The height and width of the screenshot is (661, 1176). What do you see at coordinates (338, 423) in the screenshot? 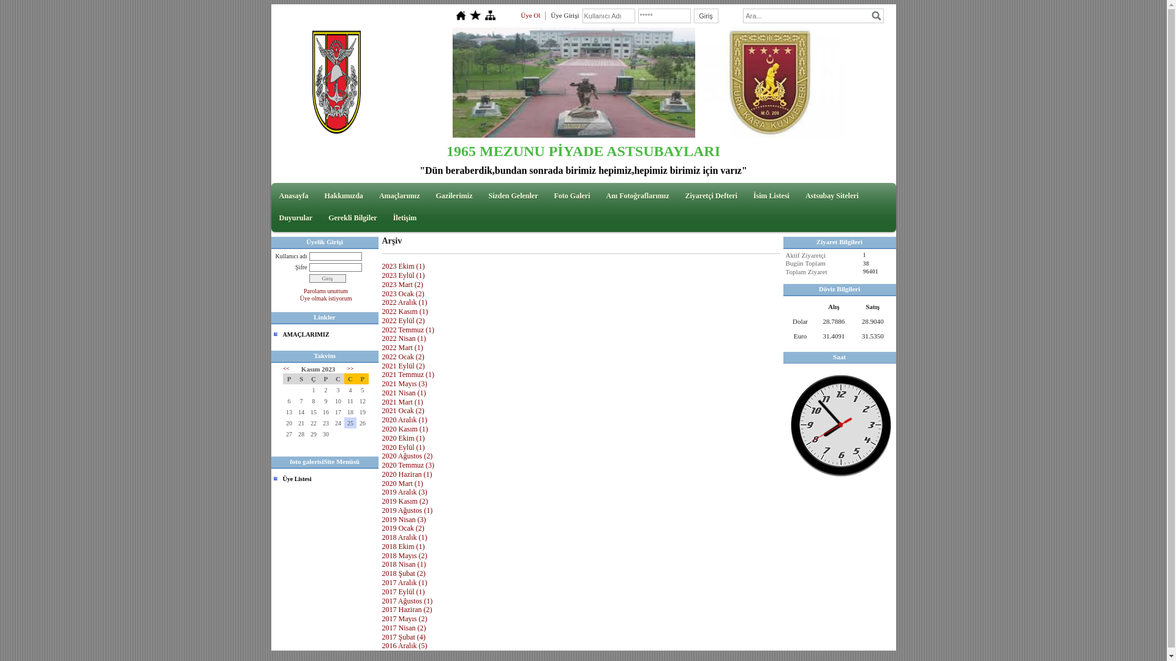
I see `24` at bounding box center [338, 423].